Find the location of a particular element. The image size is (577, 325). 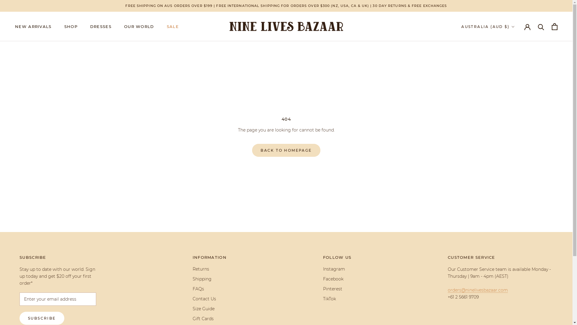

HU is located at coordinates (510, 274).